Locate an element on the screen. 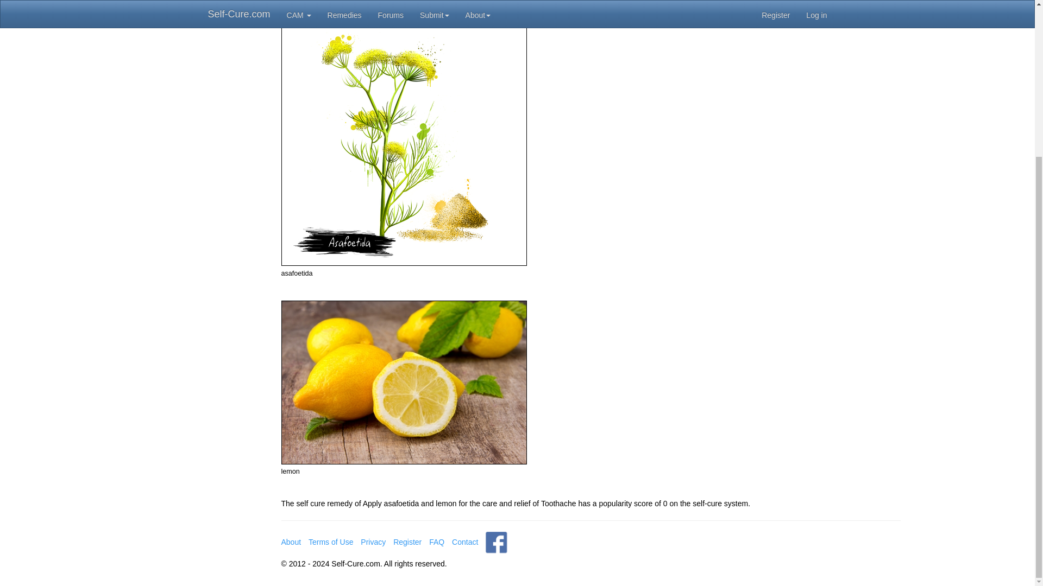  Frequently Asked Questions is located at coordinates (436, 542).